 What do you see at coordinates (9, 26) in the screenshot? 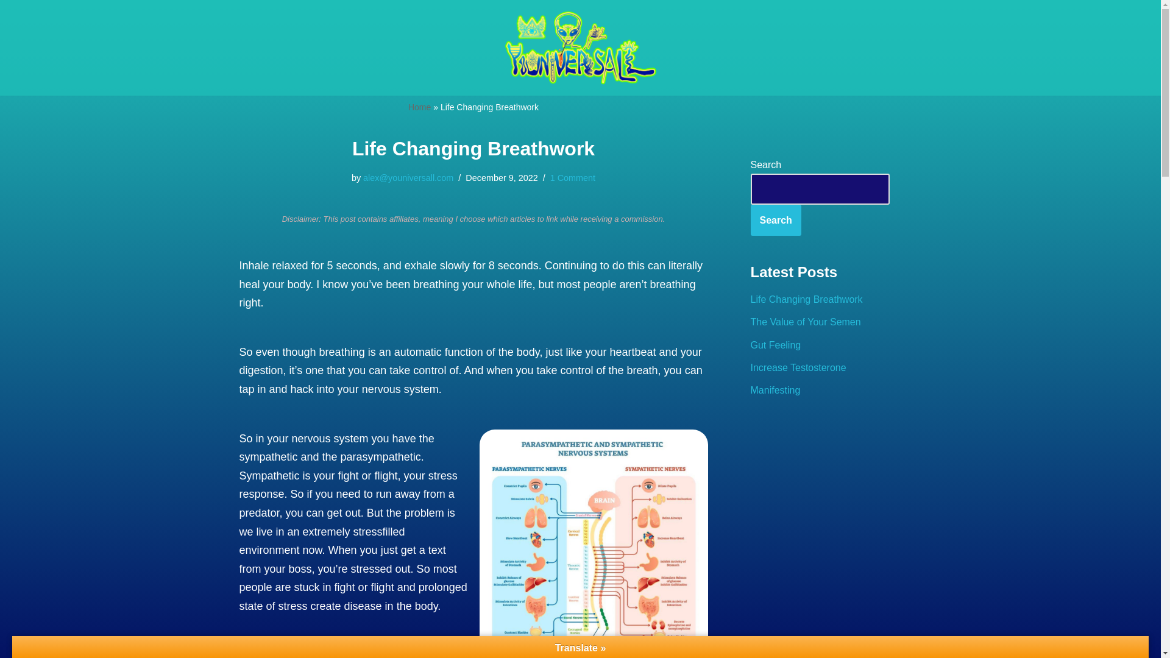
I see `Skip to content` at bounding box center [9, 26].